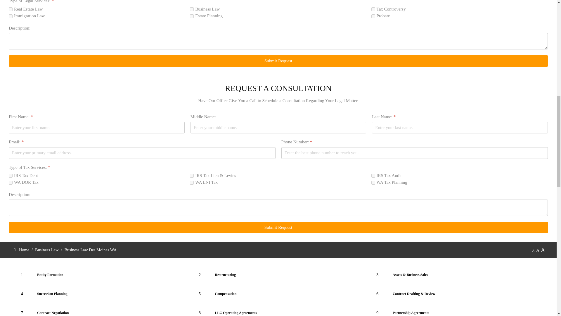 This screenshot has width=561, height=316. Describe the element at coordinates (373, 176) in the screenshot. I see `IRS Tax Audit` at that location.